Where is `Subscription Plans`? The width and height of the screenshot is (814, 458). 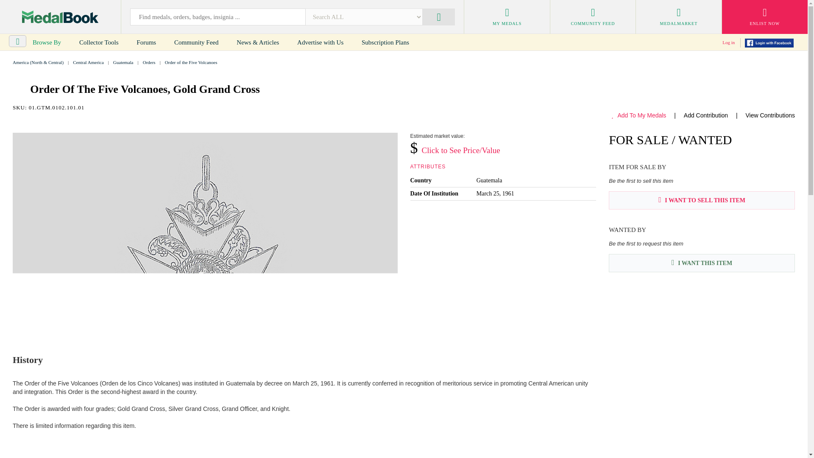
Subscription Plans is located at coordinates (385, 42).